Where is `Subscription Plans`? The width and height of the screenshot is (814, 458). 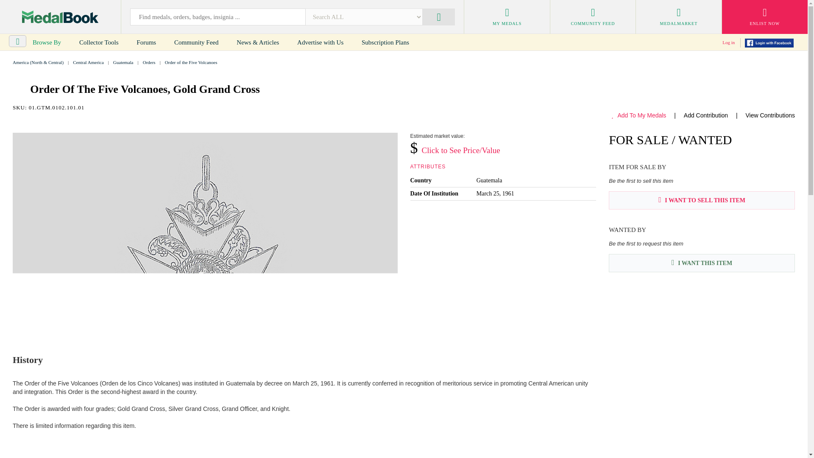
Subscription Plans is located at coordinates (385, 42).